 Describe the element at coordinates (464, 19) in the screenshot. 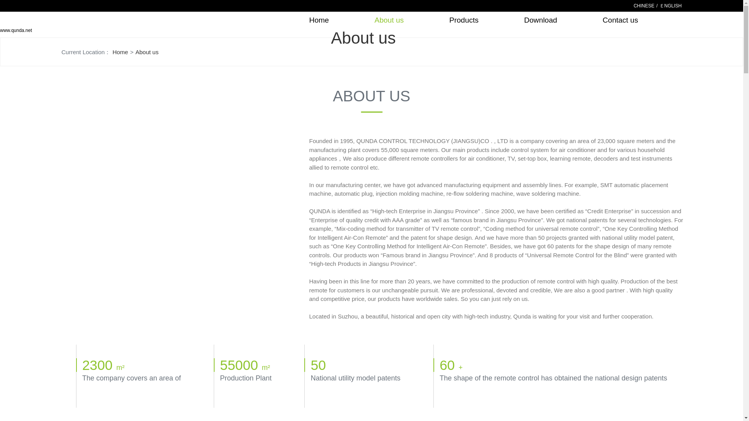

I see `Products` at that location.